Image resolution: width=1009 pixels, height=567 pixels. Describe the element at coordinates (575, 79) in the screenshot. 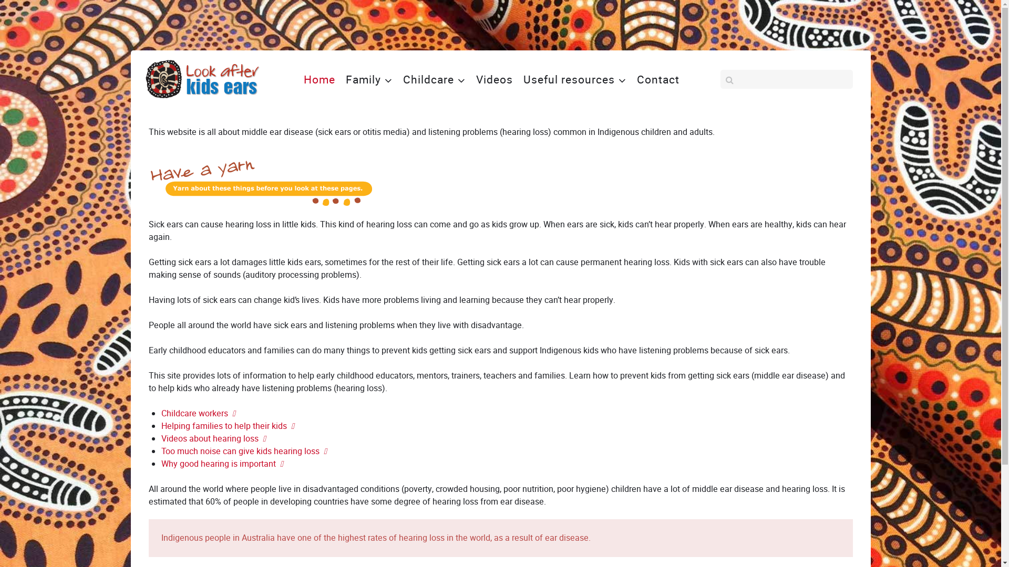

I see `Useful resources` at that location.